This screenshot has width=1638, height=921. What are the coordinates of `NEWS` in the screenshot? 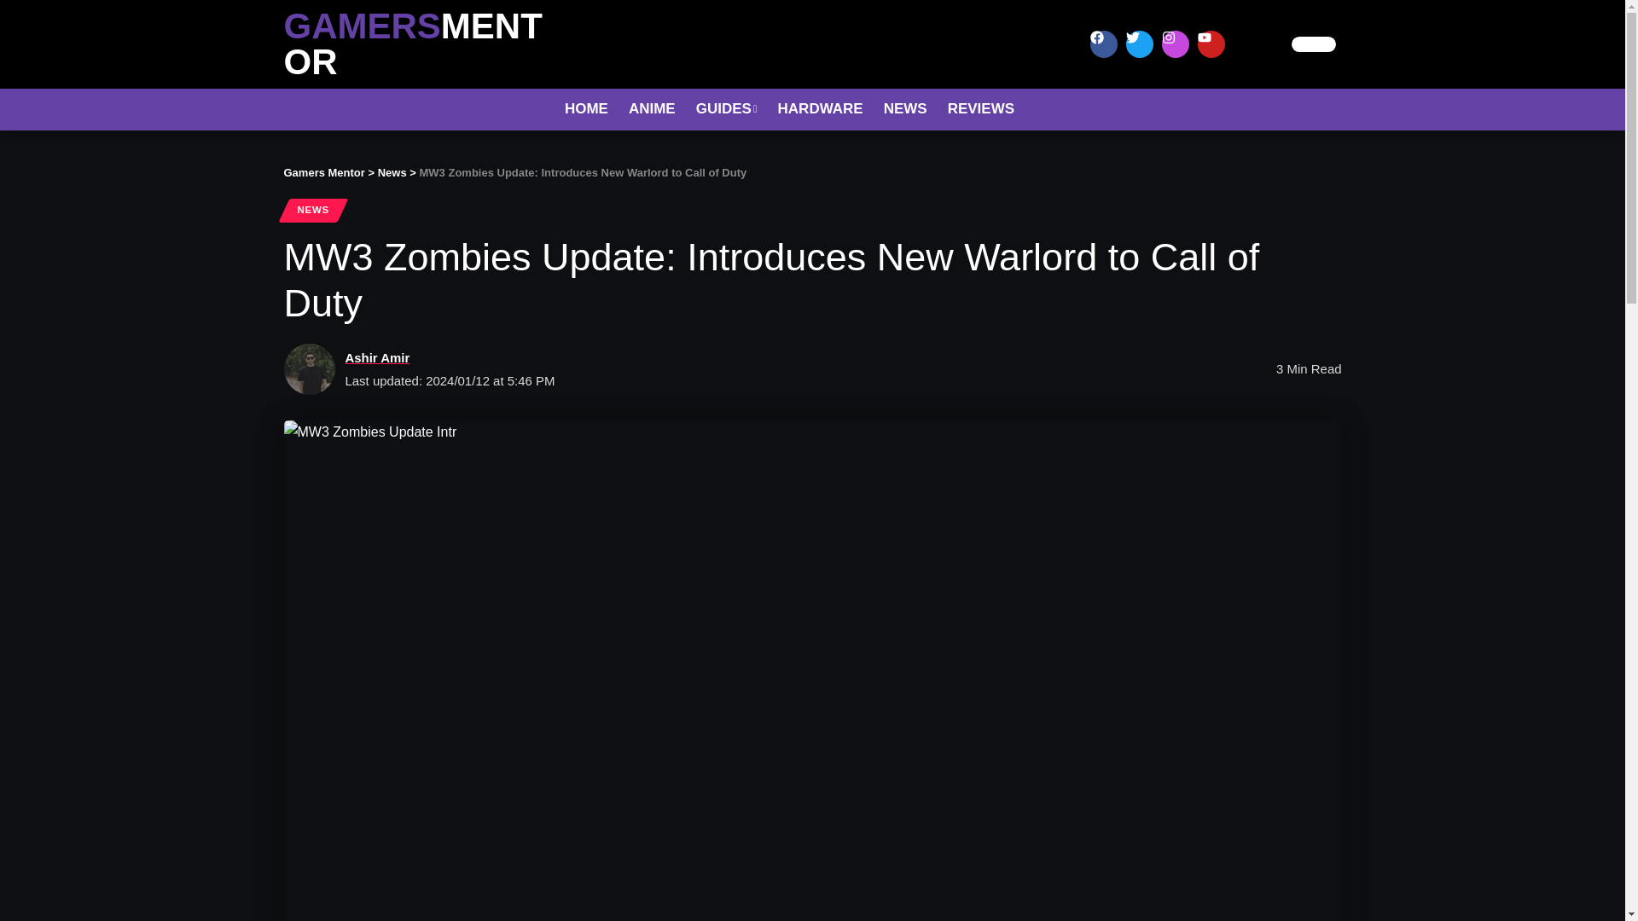 It's located at (904, 109).